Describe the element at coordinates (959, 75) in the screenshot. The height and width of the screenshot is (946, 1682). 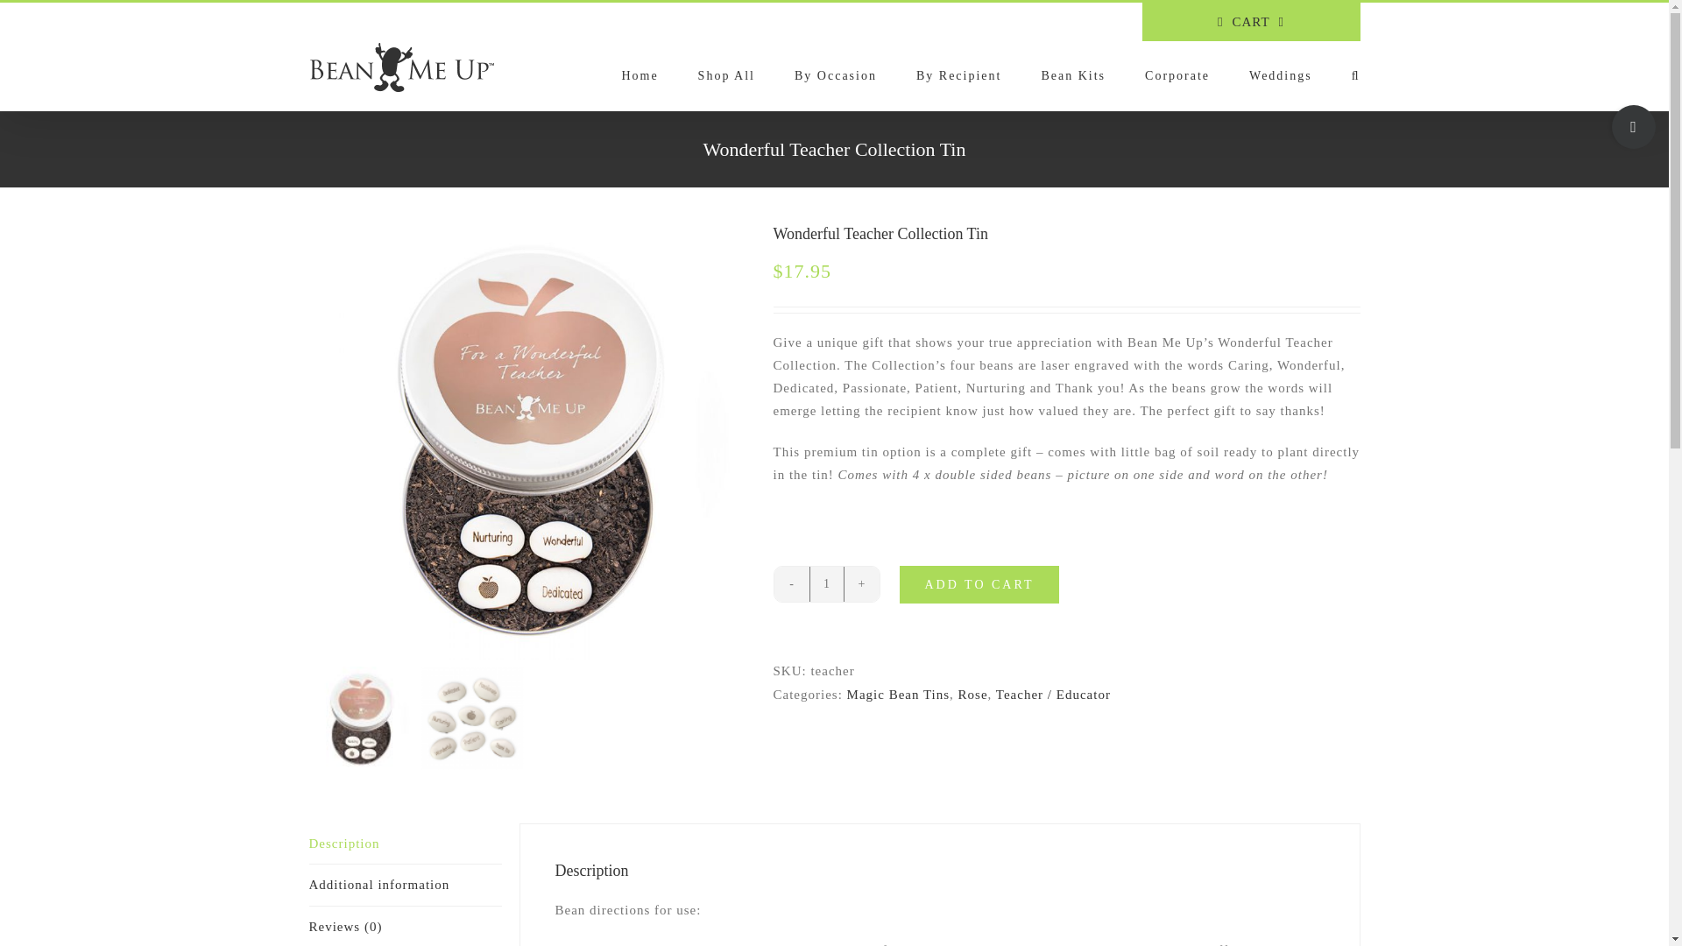
I see `By Recipient` at that location.